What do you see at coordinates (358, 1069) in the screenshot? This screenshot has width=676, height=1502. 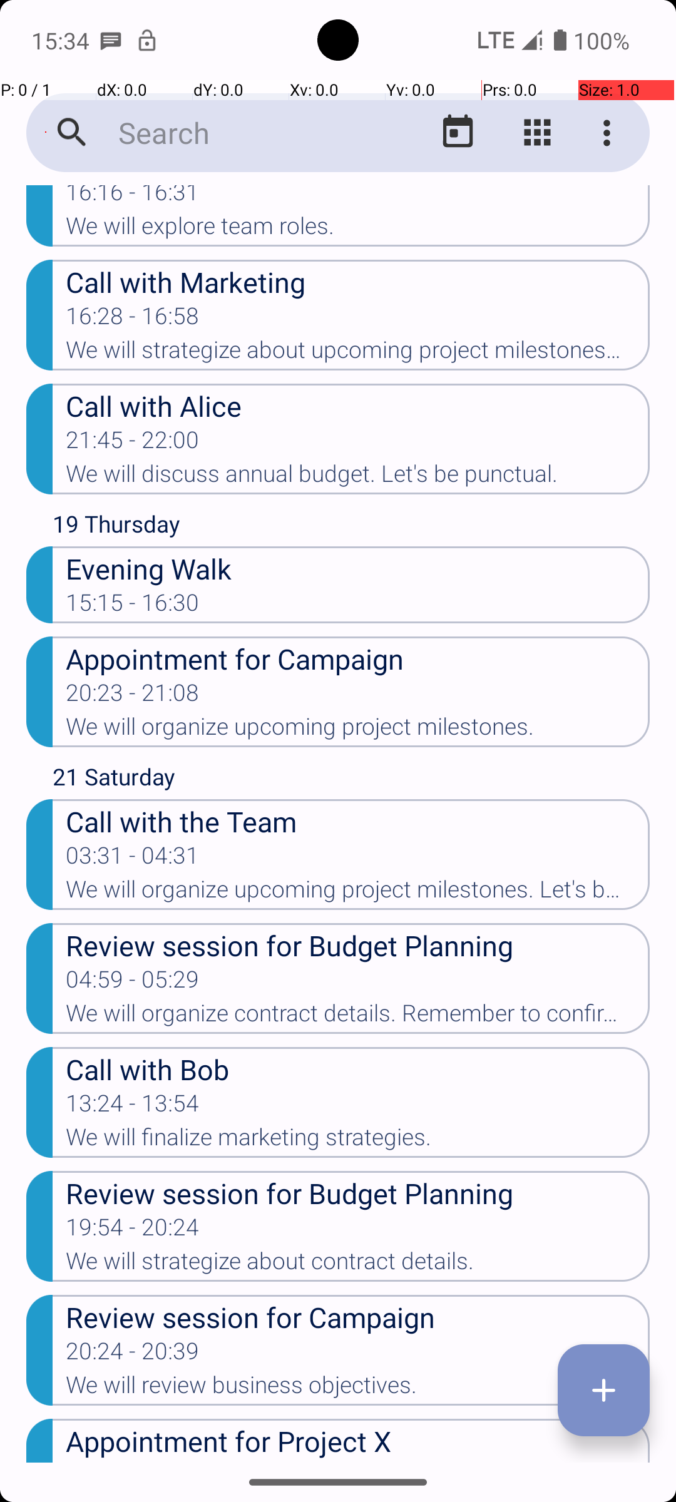 I see `Call with Bob` at bounding box center [358, 1069].